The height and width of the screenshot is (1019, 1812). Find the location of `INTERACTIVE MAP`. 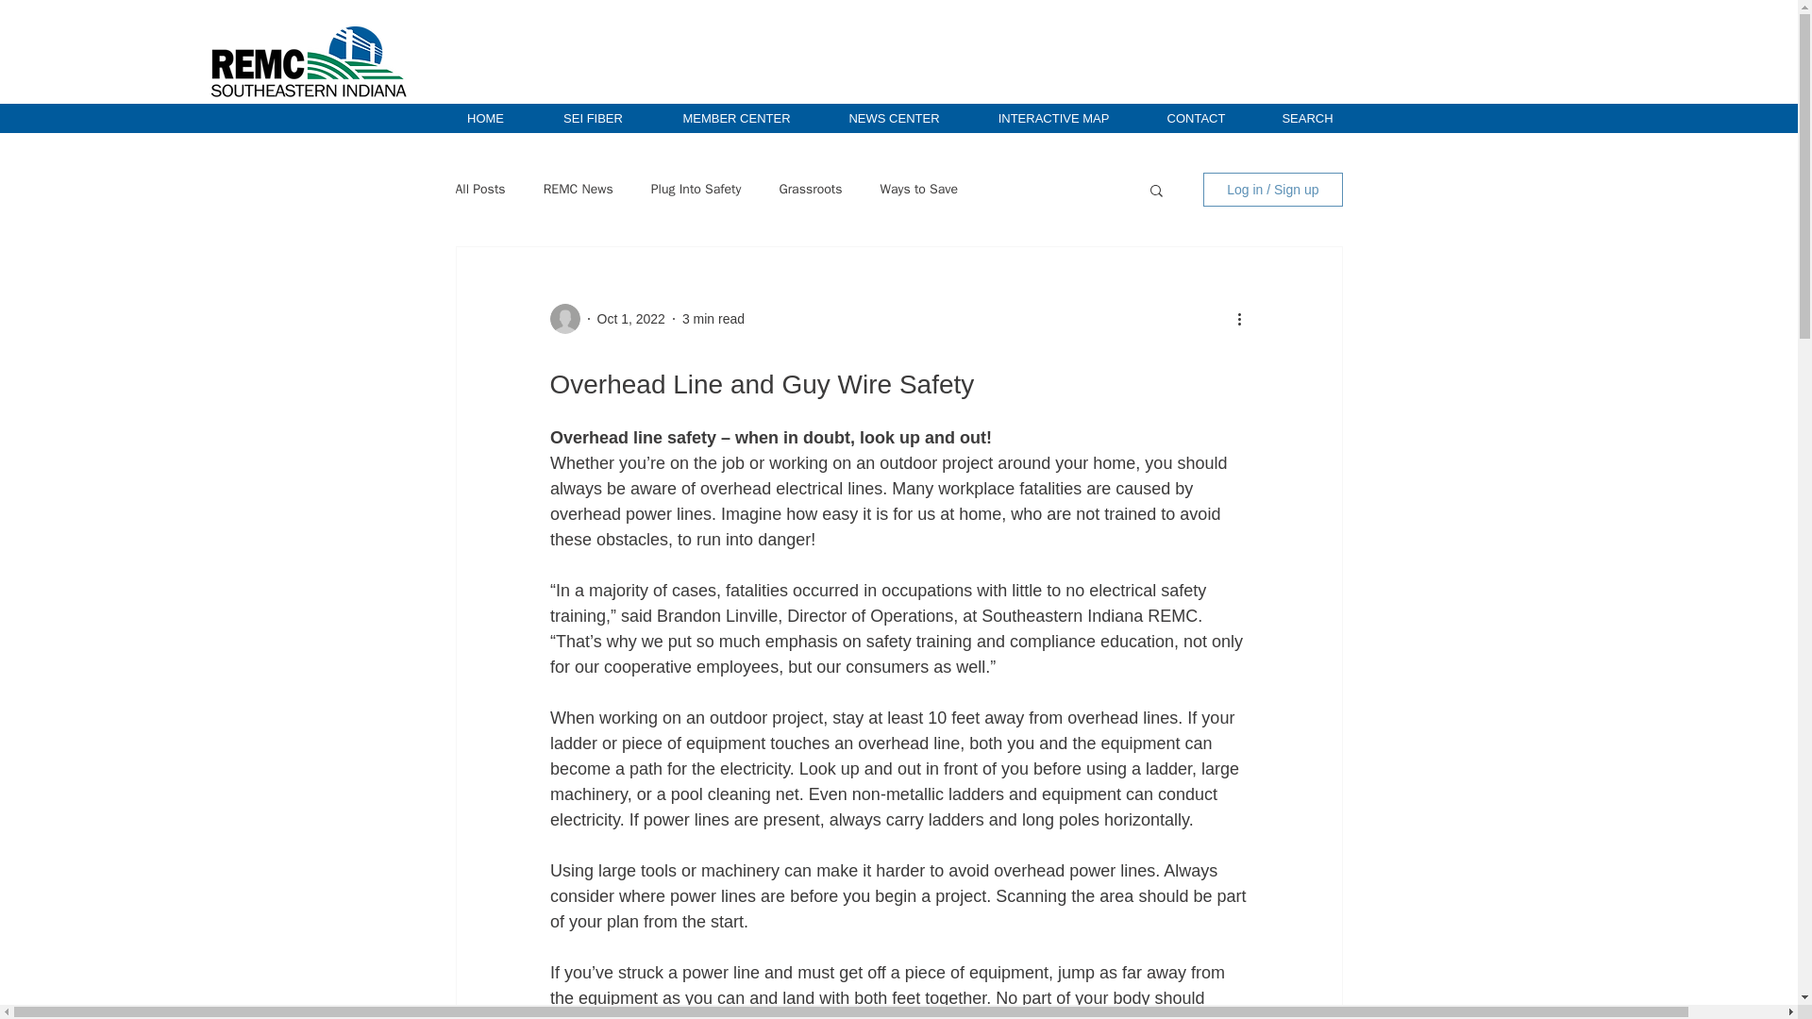

INTERACTIVE MAP is located at coordinates (1053, 119).